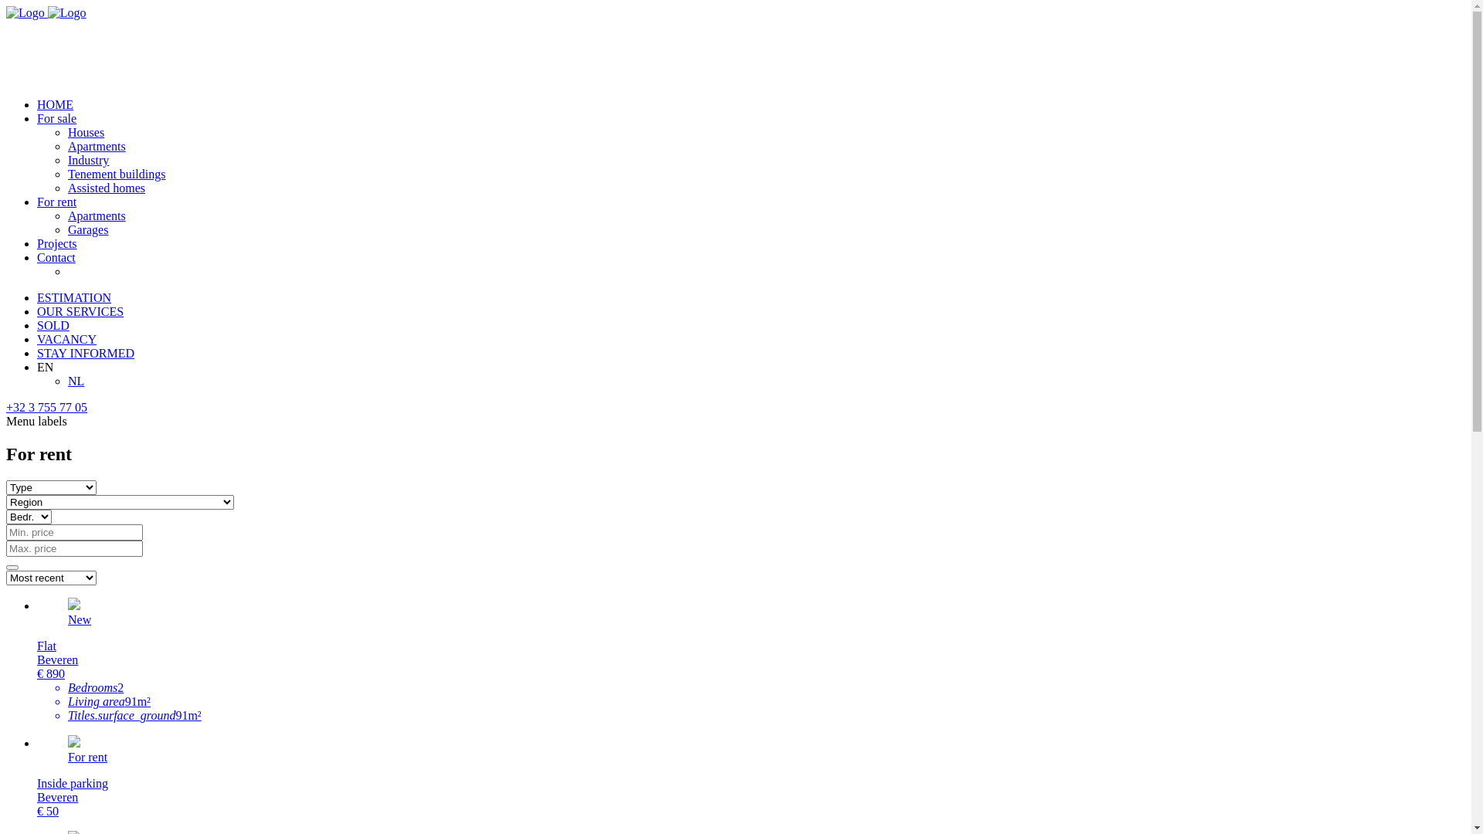 This screenshot has height=834, width=1483. What do you see at coordinates (53, 326) in the screenshot?
I see `SOLD` at bounding box center [53, 326].